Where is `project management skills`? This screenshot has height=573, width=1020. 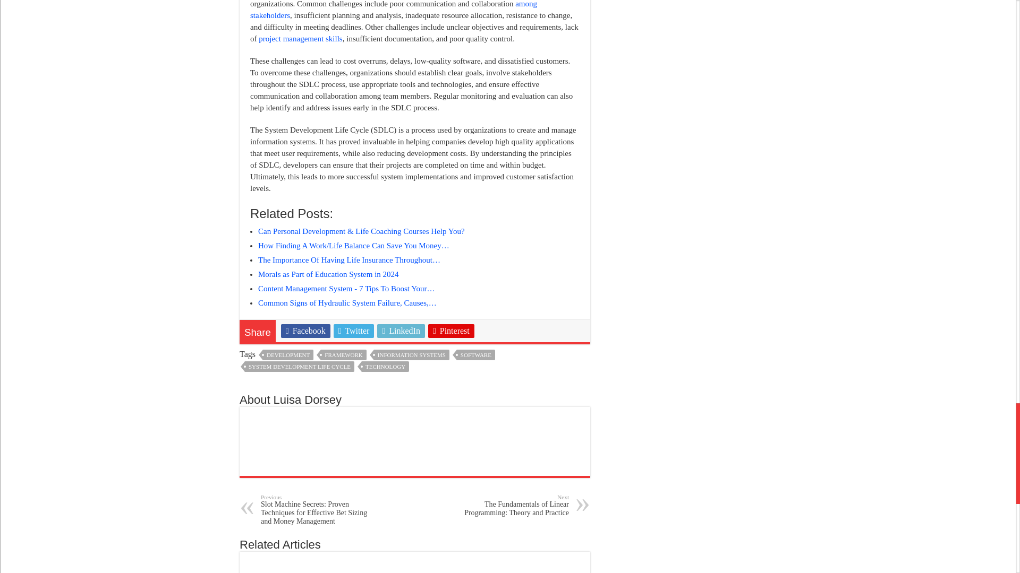 project management skills is located at coordinates (300, 38).